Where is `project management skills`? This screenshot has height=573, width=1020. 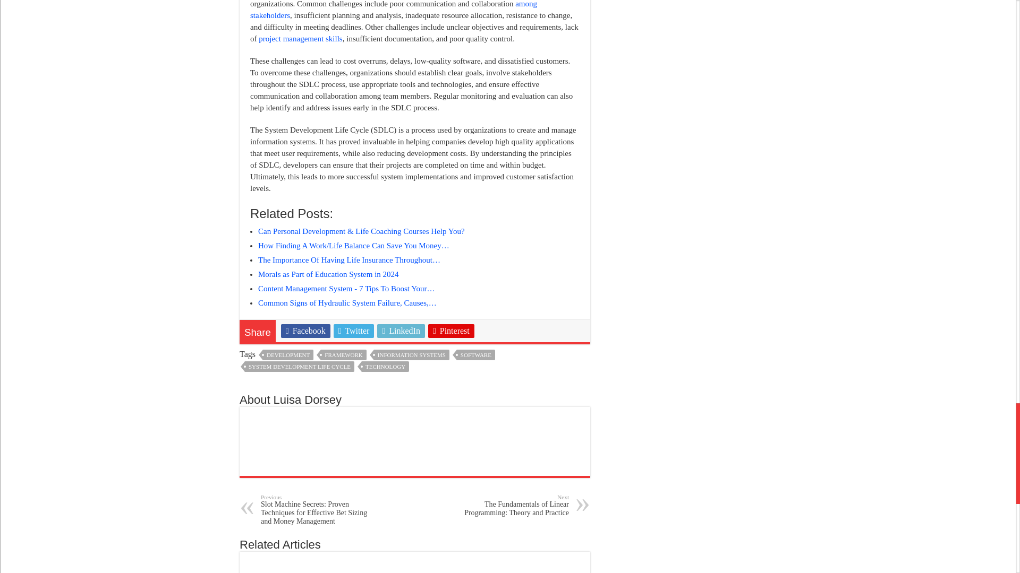 project management skills is located at coordinates (300, 38).